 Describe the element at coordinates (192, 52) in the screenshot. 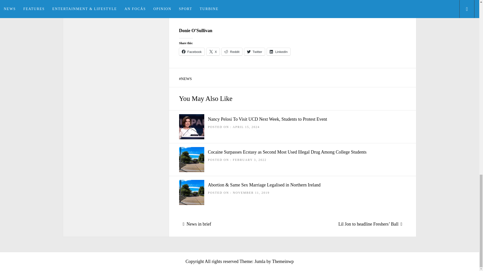

I see `Click to share on Facebook` at that location.